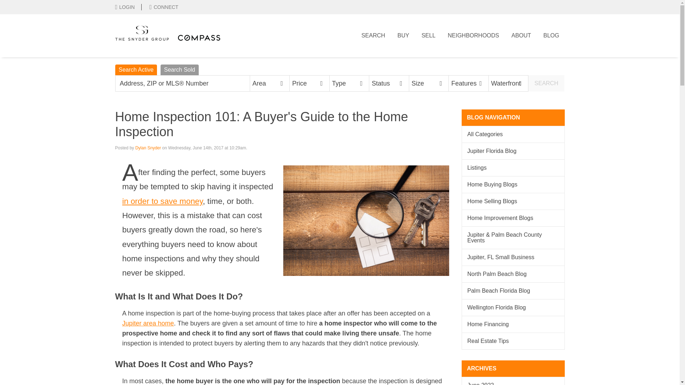  What do you see at coordinates (513, 218) in the screenshot?
I see `Home Improvement Blogs` at bounding box center [513, 218].